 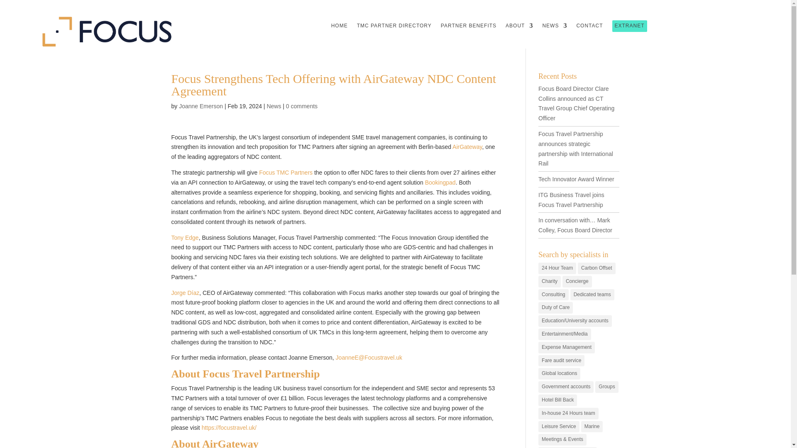 I want to click on Tech Innovator Award Winner, so click(x=576, y=179).